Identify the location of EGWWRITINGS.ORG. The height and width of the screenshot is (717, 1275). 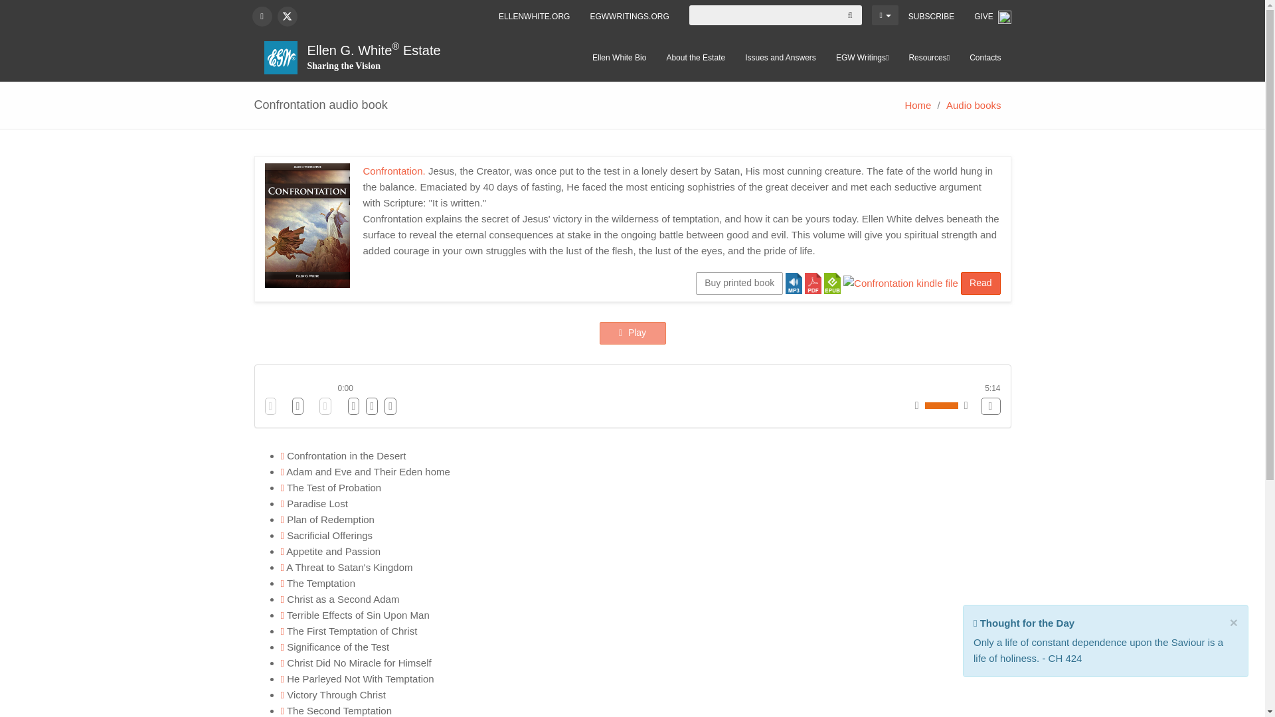
(629, 16).